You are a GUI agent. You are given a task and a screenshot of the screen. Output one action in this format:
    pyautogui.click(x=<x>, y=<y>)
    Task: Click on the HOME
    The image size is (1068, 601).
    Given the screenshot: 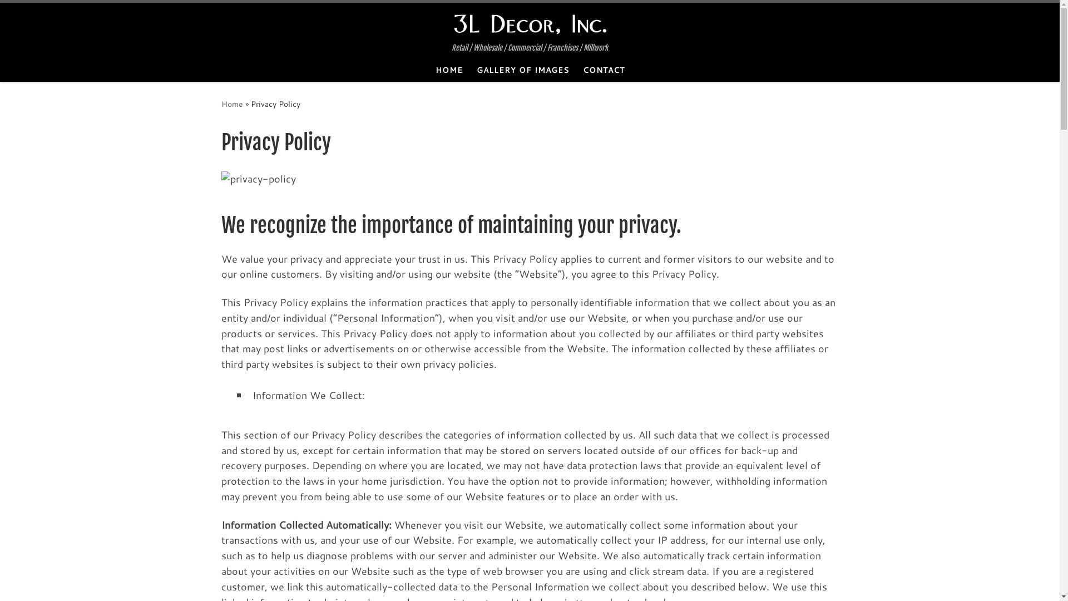 What is the action you would take?
    pyautogui.click(x=449, y=70)
    